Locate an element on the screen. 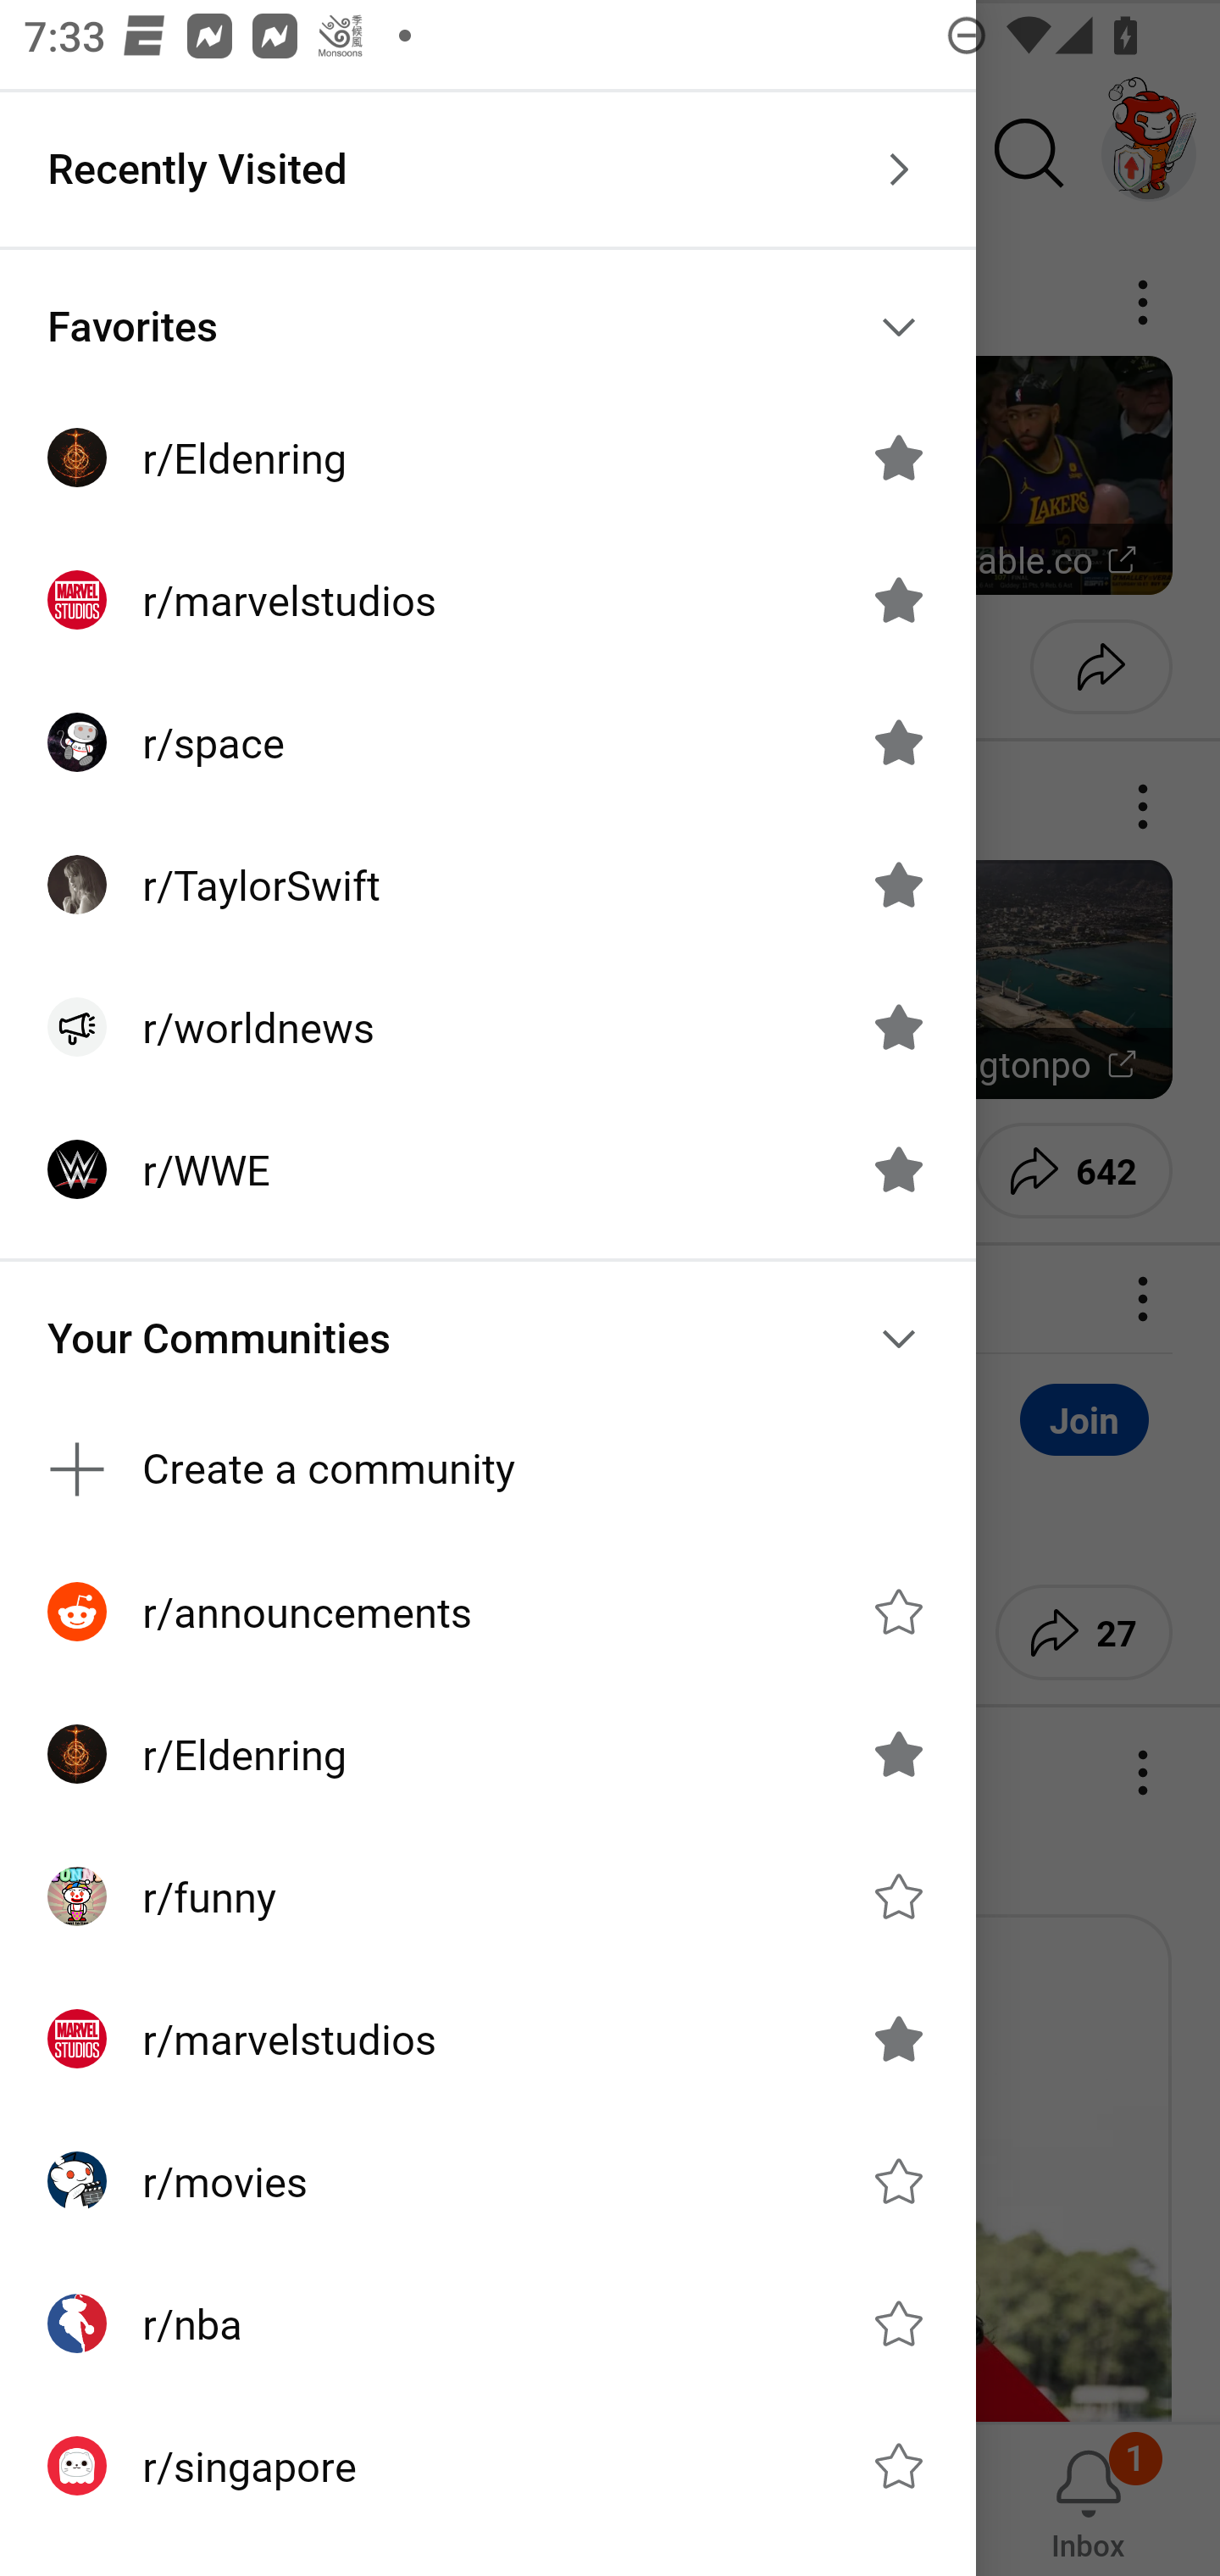  r/announcements Favorite r/announcements is located at coordinates (488, 1611).